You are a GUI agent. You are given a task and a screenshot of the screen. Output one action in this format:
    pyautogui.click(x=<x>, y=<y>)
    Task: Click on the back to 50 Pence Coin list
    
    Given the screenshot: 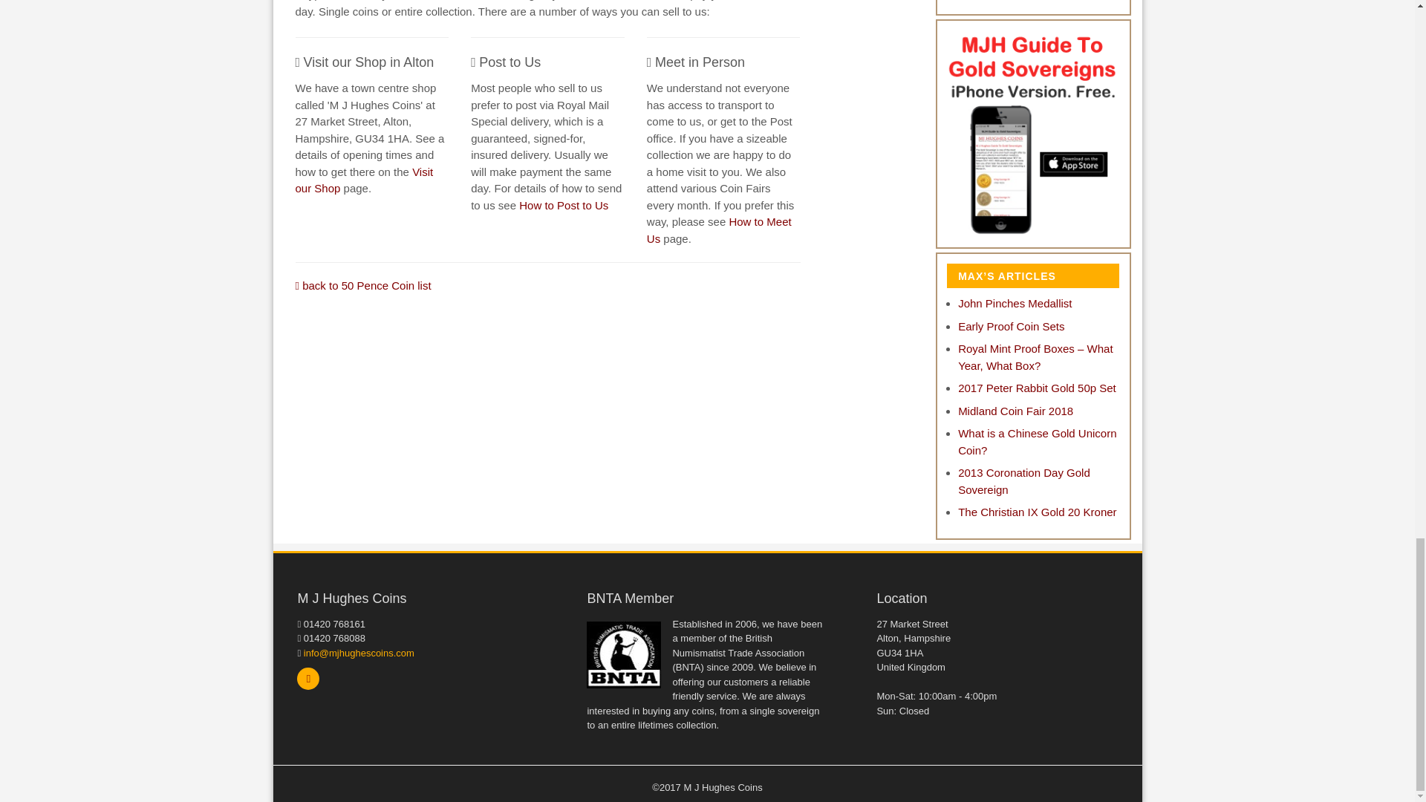 What is the action you would take?
    pyautogui.click(x=363, y=285)
    